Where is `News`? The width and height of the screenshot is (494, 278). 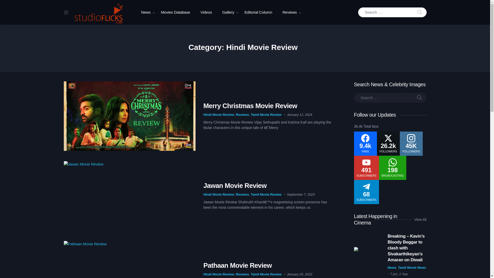 News is located at coordinates (146, 12).